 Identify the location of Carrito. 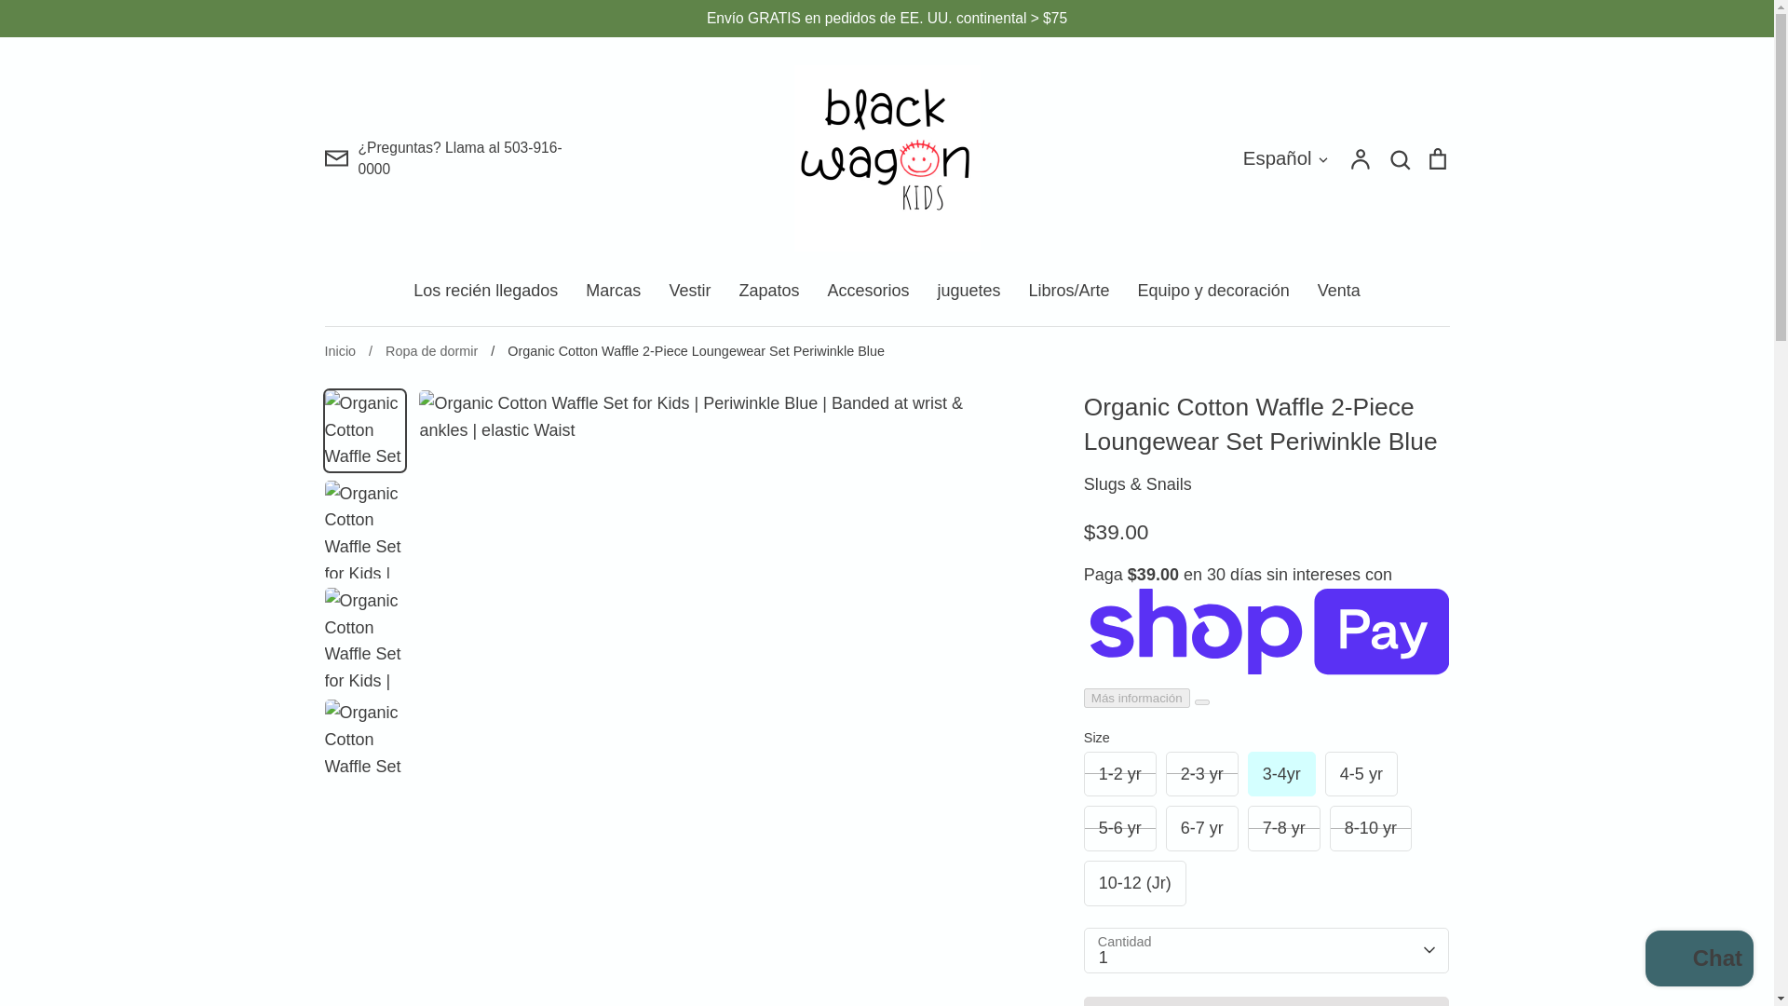
(1436, 158).